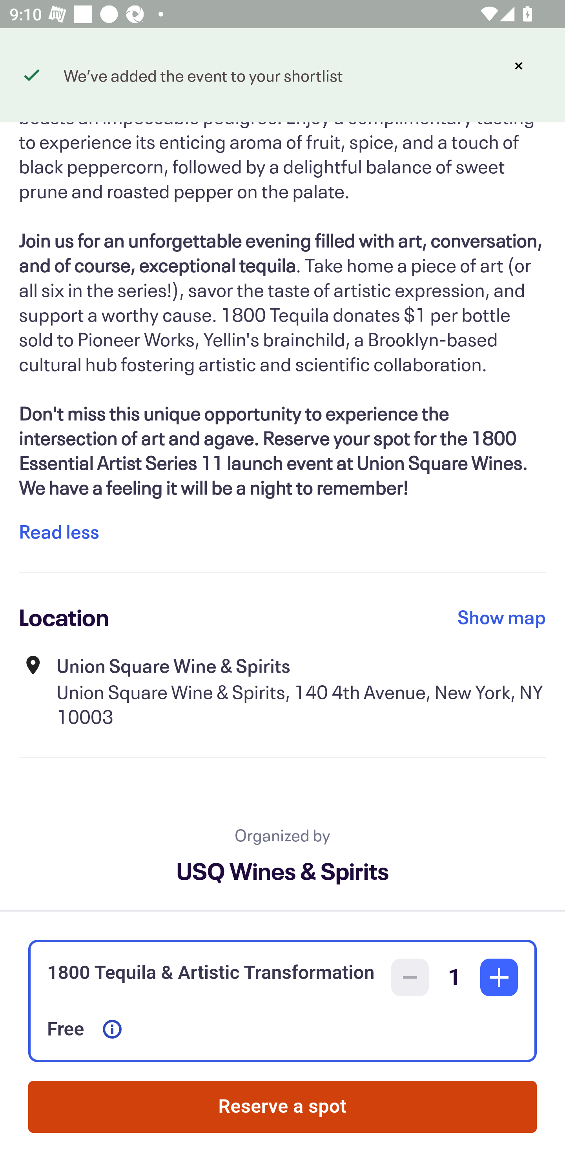 Image resolution: width=565 pixels, height=1161 pixels. I want to click on Read less, so click(59, 531).